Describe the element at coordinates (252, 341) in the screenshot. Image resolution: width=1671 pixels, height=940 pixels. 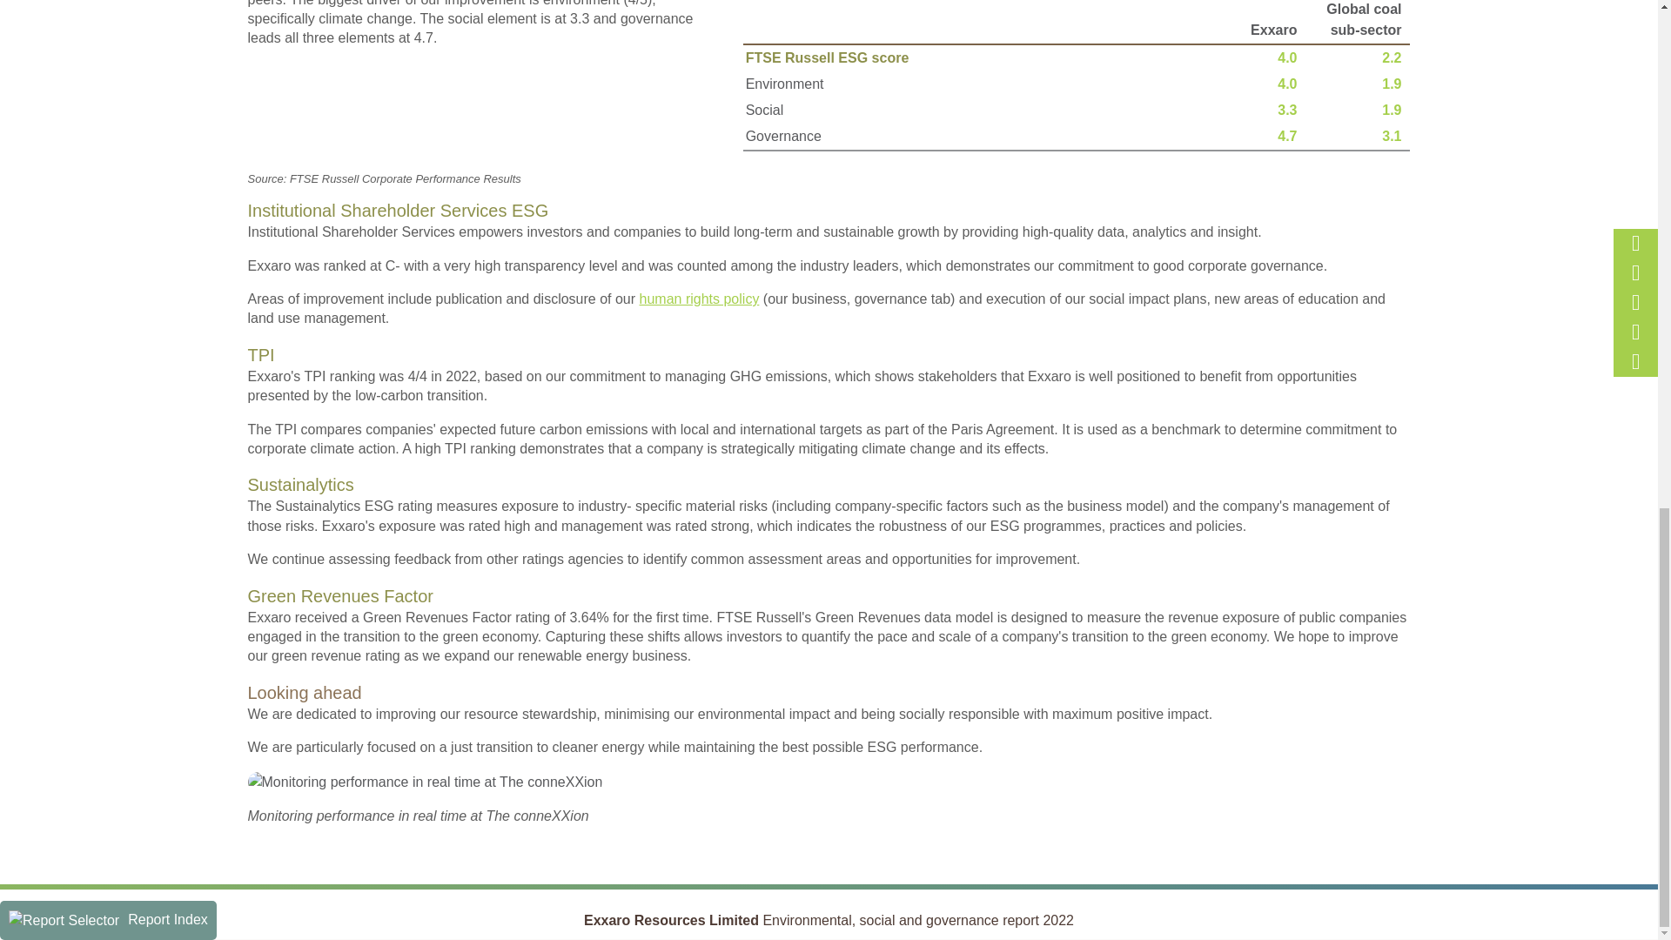
I see `waste-management.pdf` at that location.